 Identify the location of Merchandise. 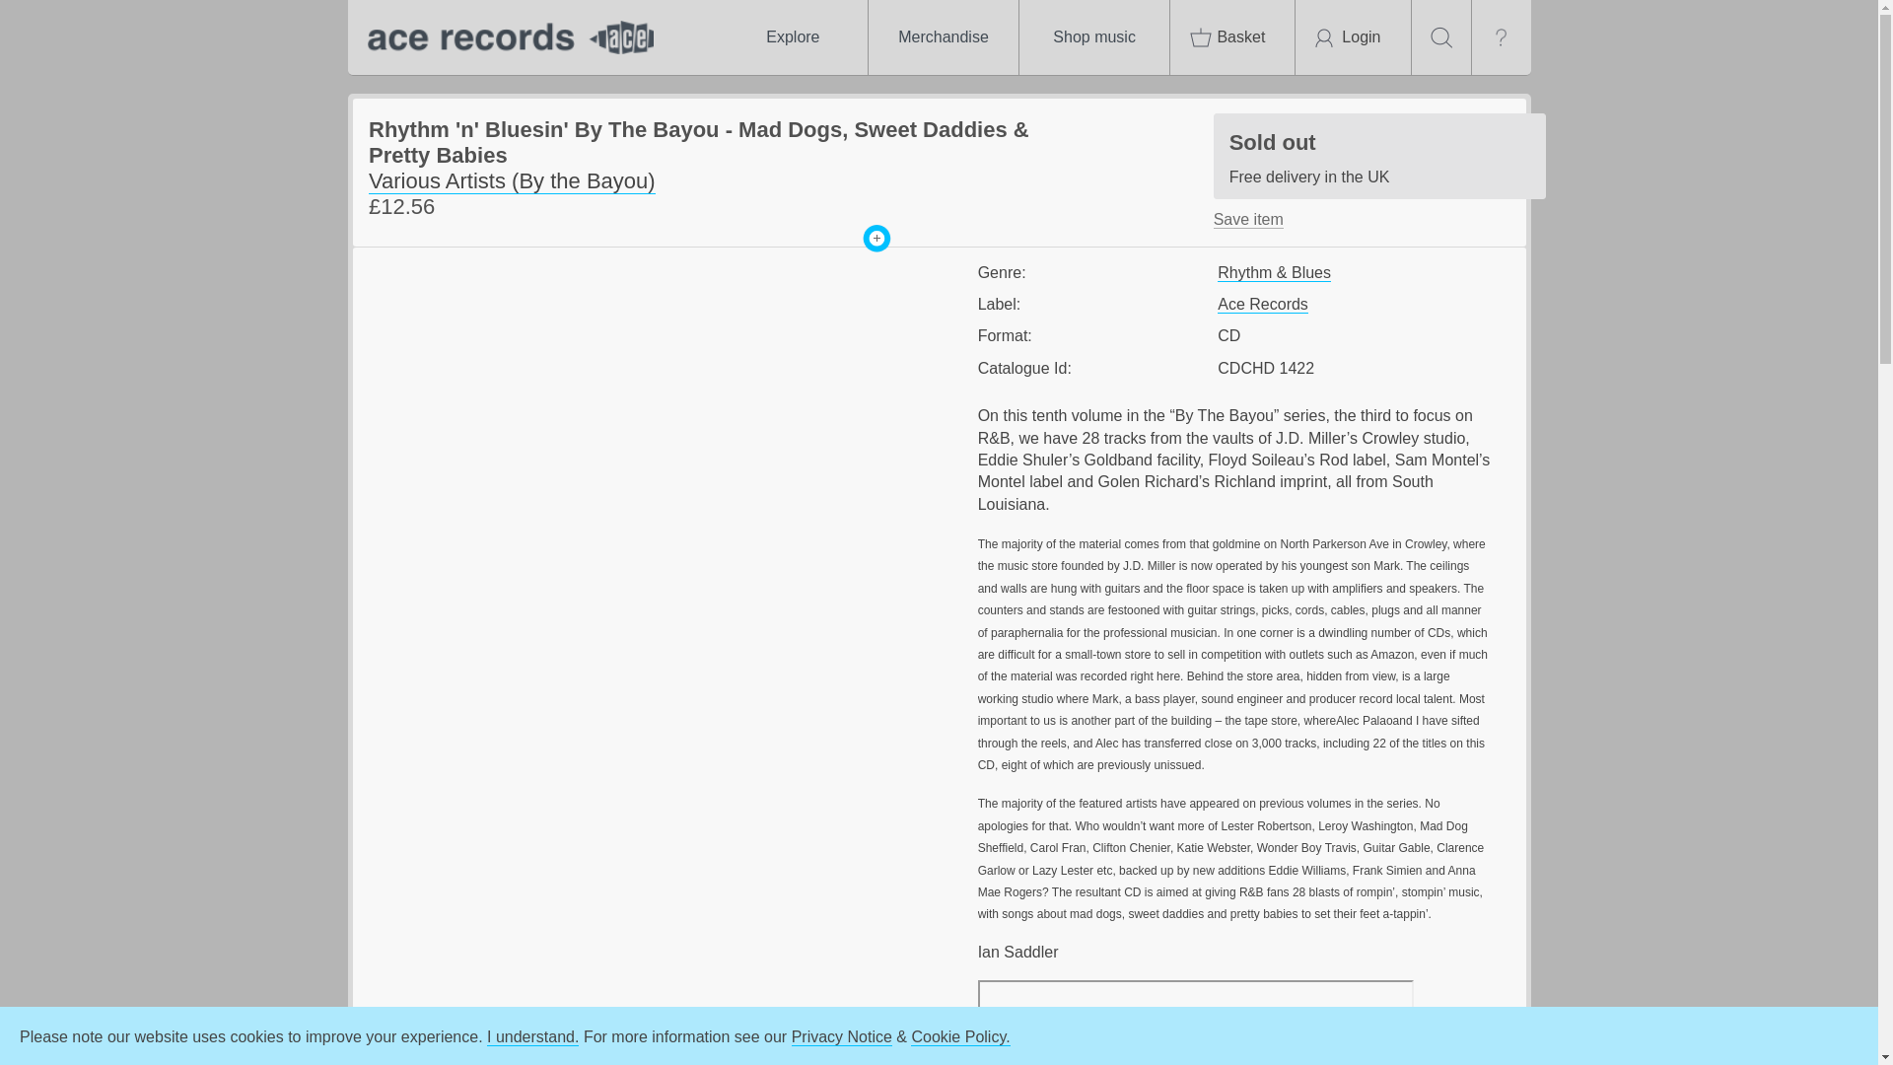
(1232, 37).